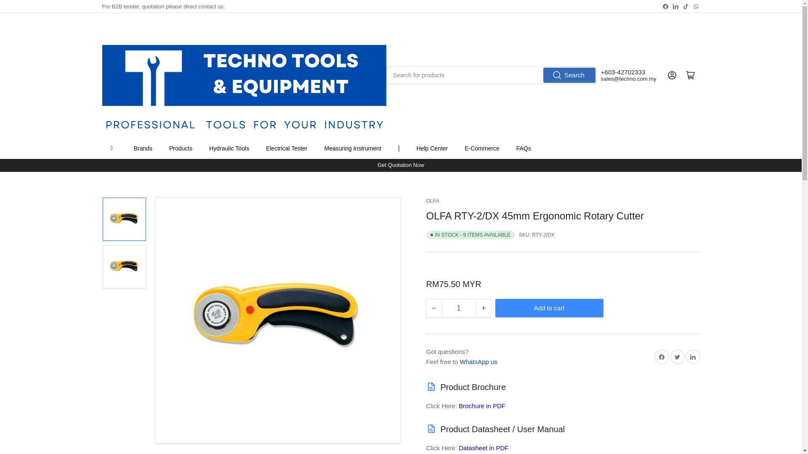 Image resolution: width=808 pixels, height=454 pixels. I want to click on Search, so click(569, 75).